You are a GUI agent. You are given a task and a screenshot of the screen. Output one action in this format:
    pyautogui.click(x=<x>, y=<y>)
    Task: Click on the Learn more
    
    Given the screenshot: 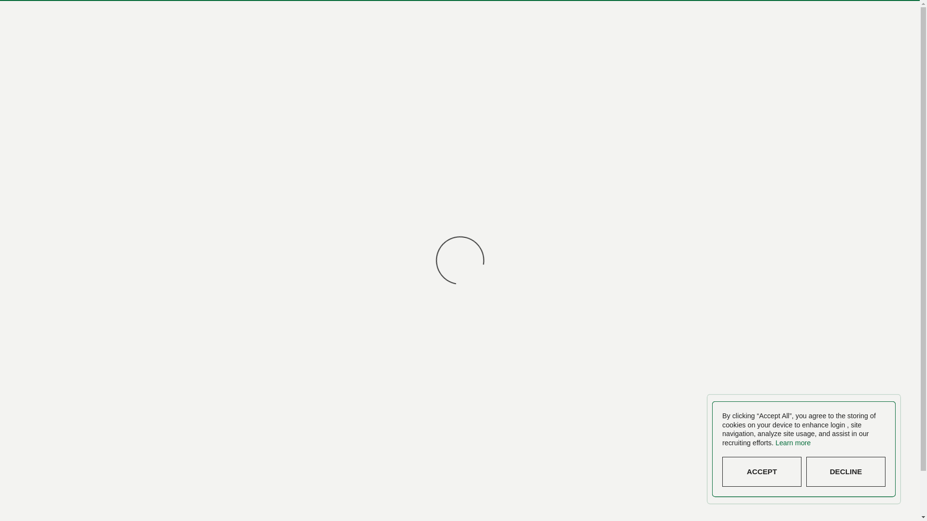 What is the action you would take?
    pyautogui.click(x=831, y=443)
    